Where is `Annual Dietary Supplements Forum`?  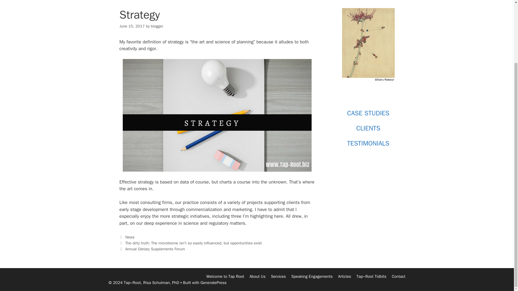
Annual Dietary Supplements Forum is located at coordinates (155, 249).